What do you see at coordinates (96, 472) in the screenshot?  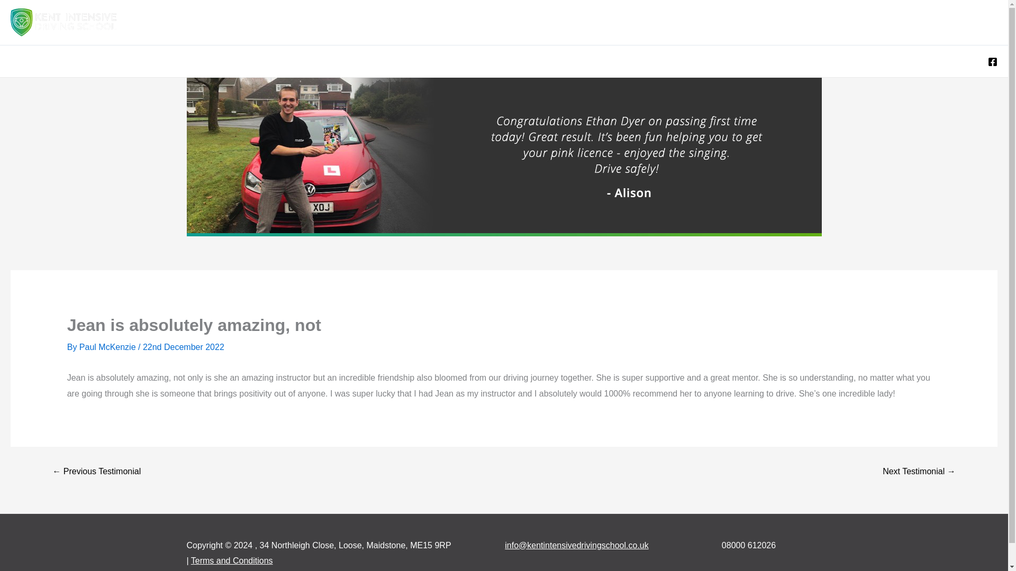 I see `Alison is a very experienced` at bounding box center [96, 472].